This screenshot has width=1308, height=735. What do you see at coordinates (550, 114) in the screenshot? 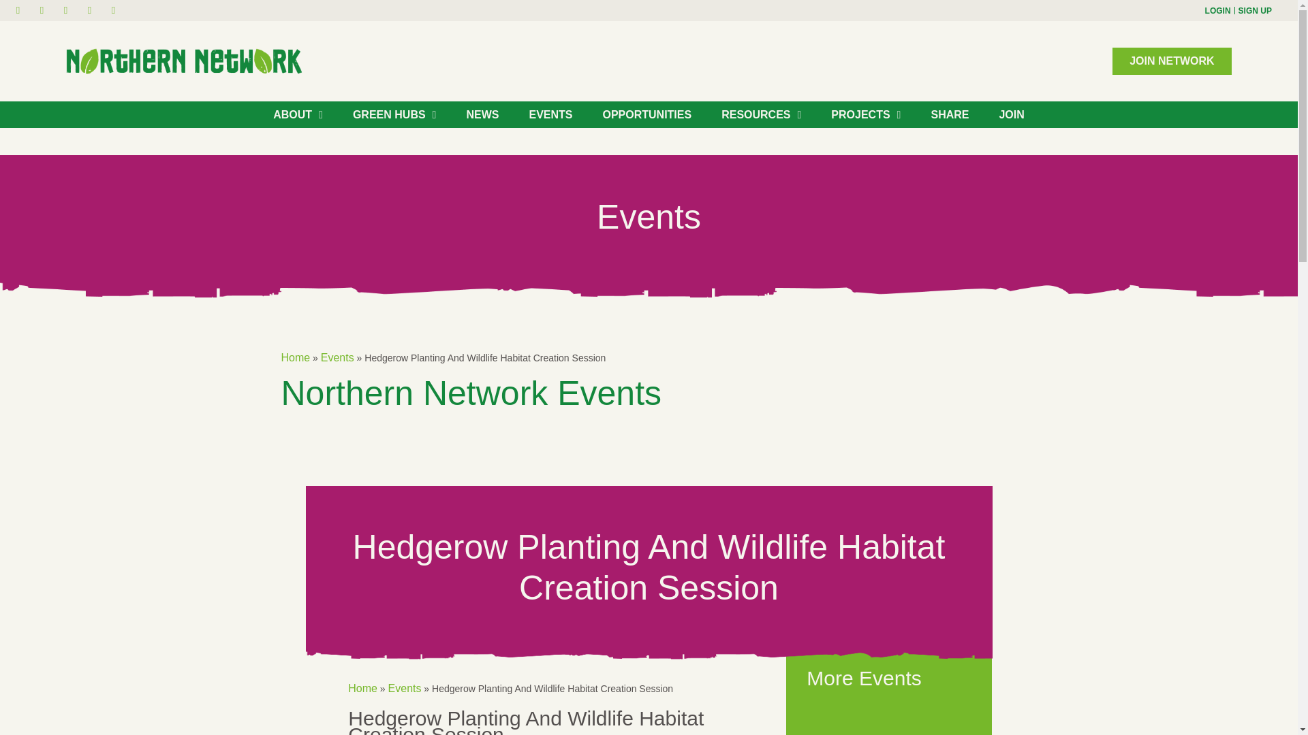
I see `EVENTS` at bounding box center [550, 114].